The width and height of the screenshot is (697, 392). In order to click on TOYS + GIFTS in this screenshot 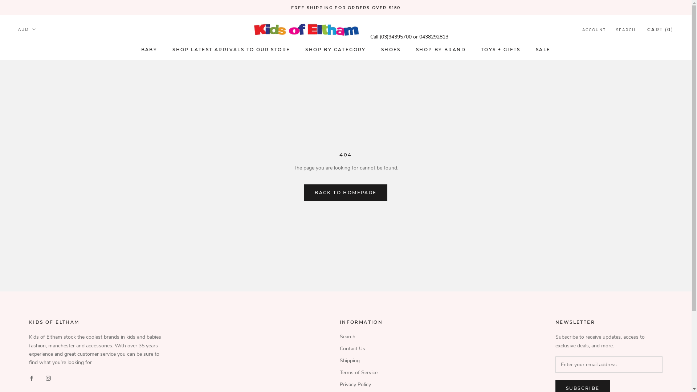, I will do `click(501, 49)`.